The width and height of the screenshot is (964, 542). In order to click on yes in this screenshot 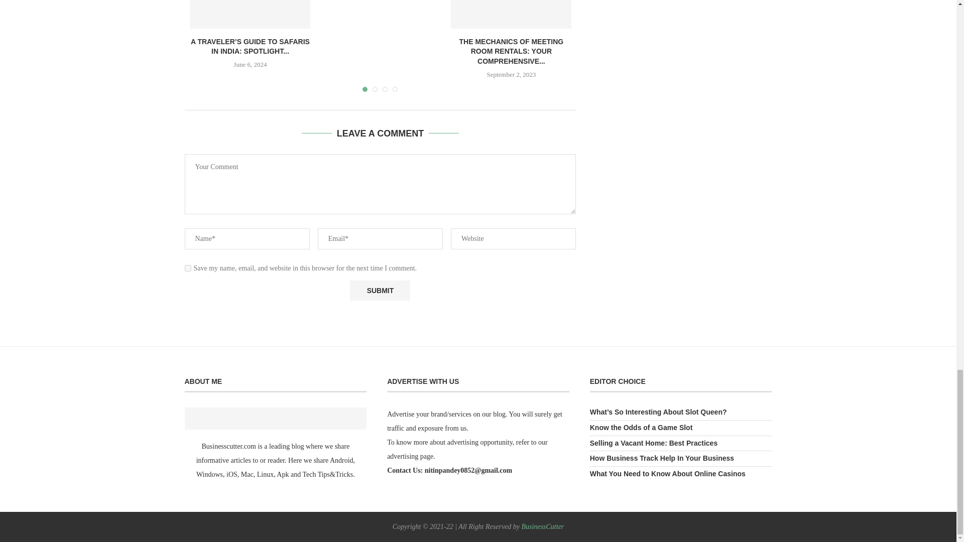, I will do `click(188, 268)`.